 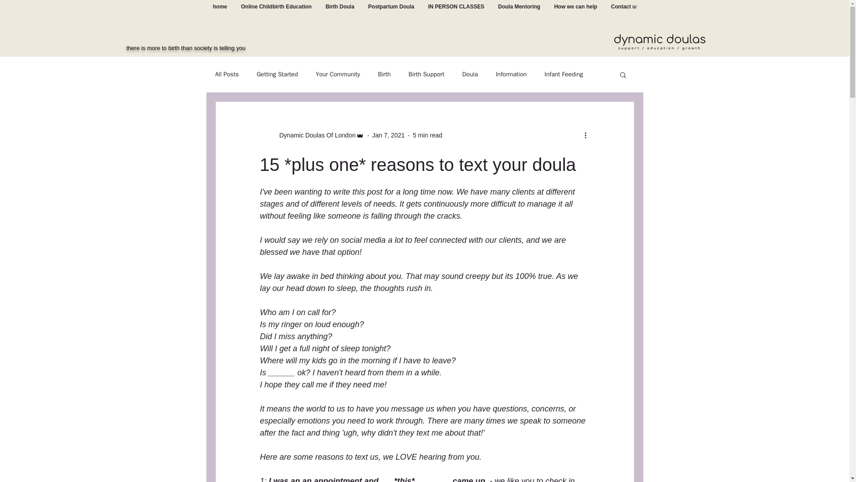 What do you see at coordinates (427, 135) in the screenshot?
I see `5 min read` at bounding box center [427, 135].